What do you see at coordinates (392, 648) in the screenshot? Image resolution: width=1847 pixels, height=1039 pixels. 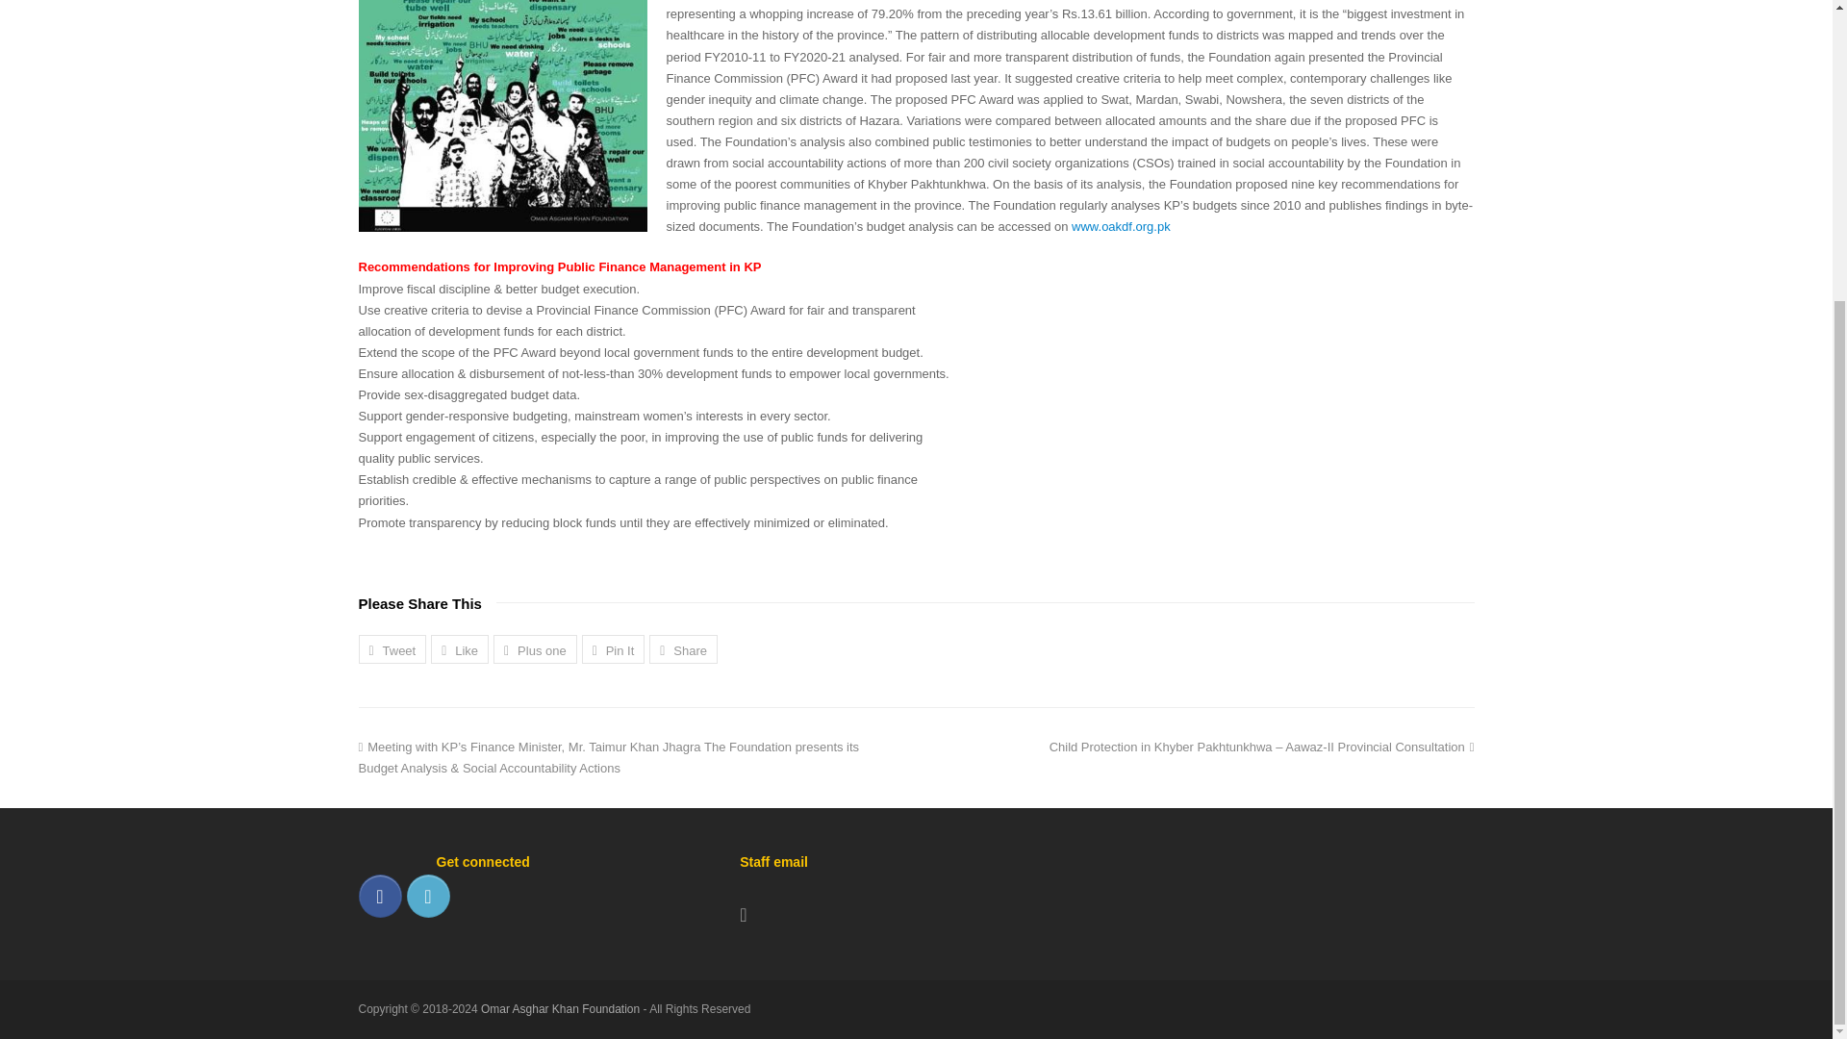 I see `Tweet` at bounding box center [392, 648].